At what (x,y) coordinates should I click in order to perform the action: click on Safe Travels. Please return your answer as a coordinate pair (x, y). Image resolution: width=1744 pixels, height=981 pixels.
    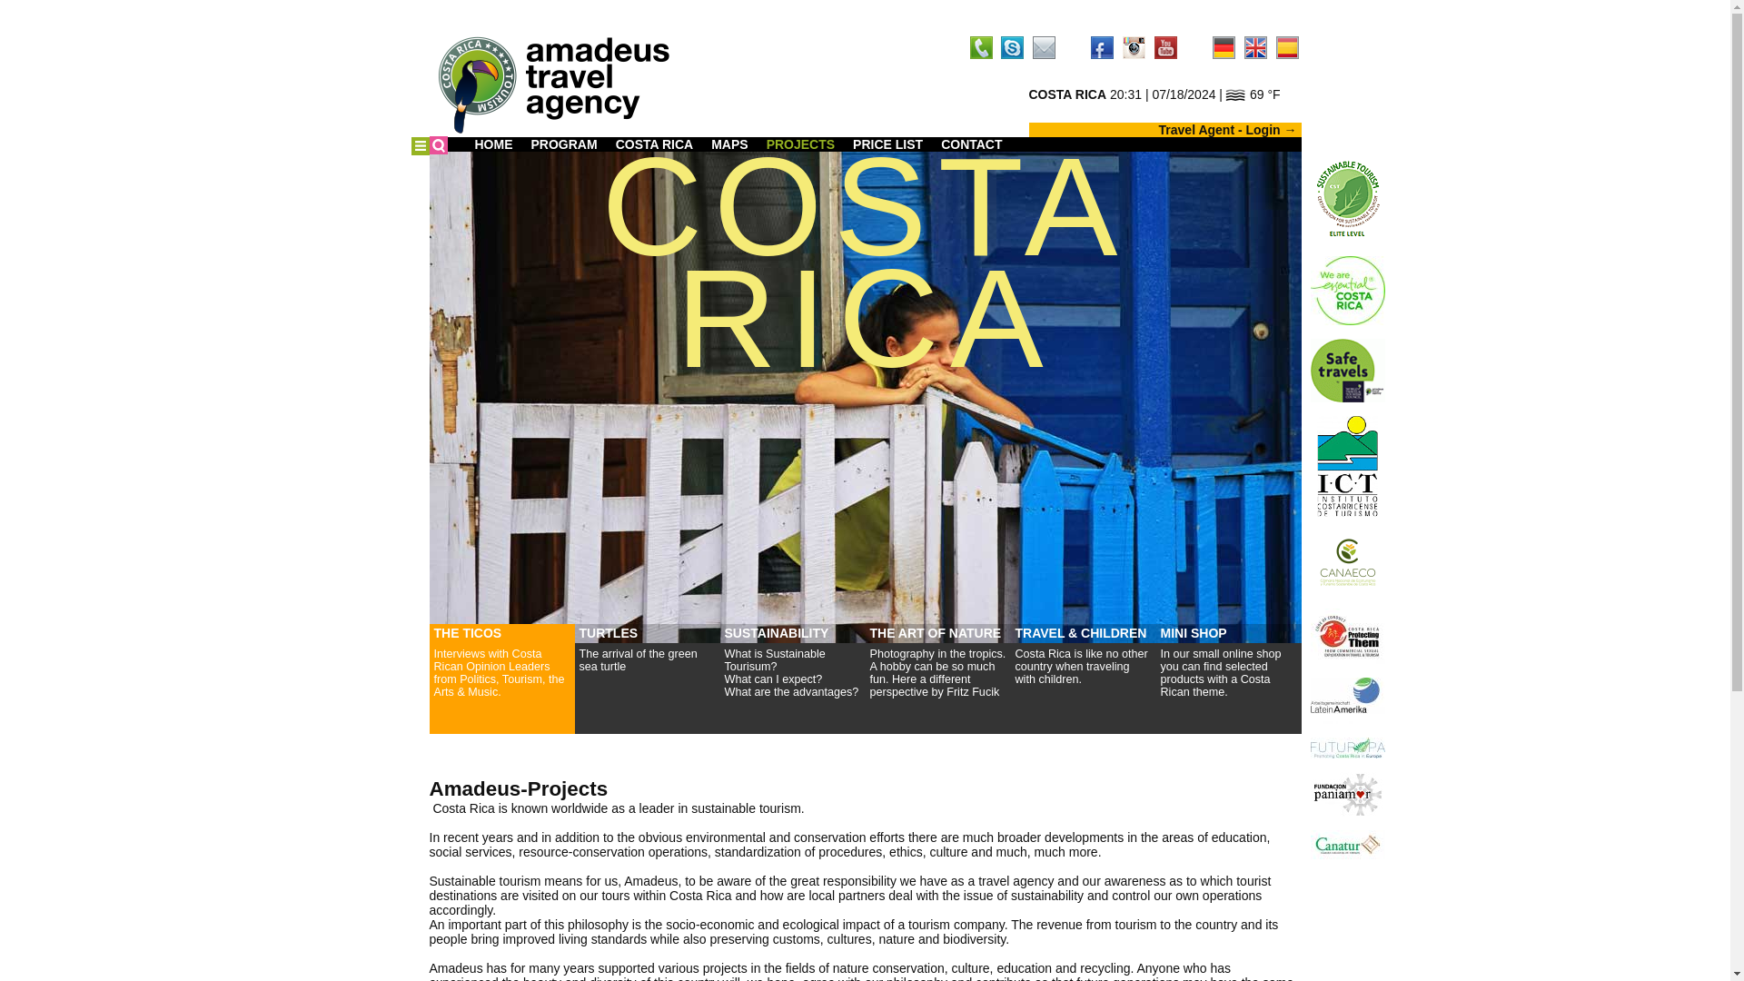
    Looking at the image, I should click on (1346, 370).